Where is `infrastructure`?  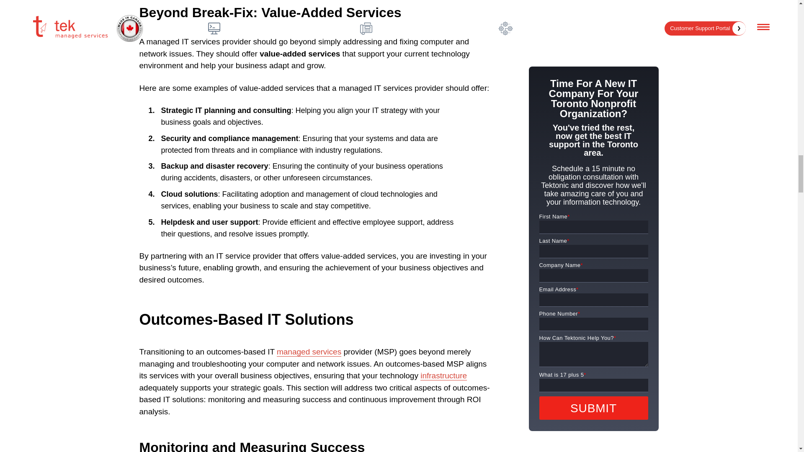
infrastructure is located at coordinates (444, 376).